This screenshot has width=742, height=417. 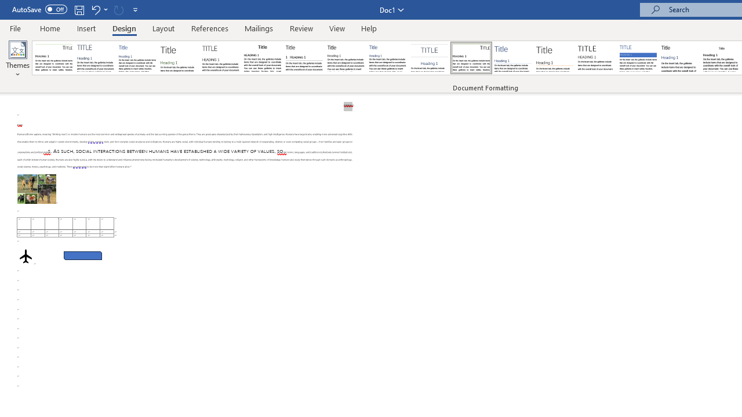 I want to click on Lines (Stylish), so click(x=555, y=58).